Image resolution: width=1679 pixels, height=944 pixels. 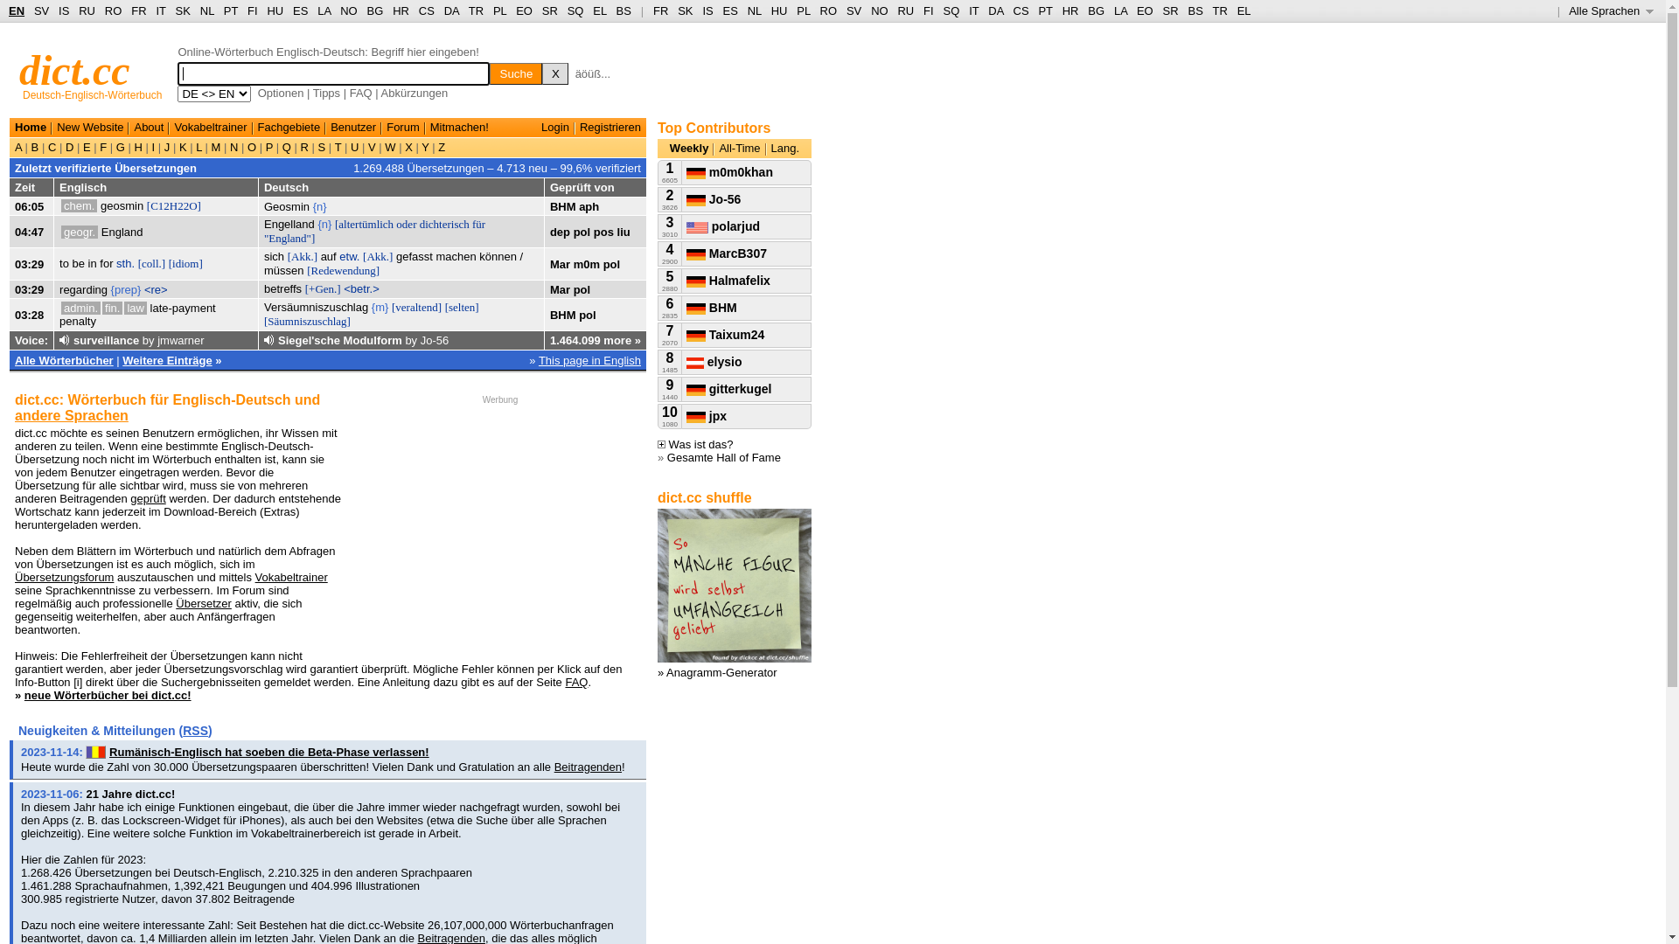 I want to click on HU, so click(x=780, y=10).